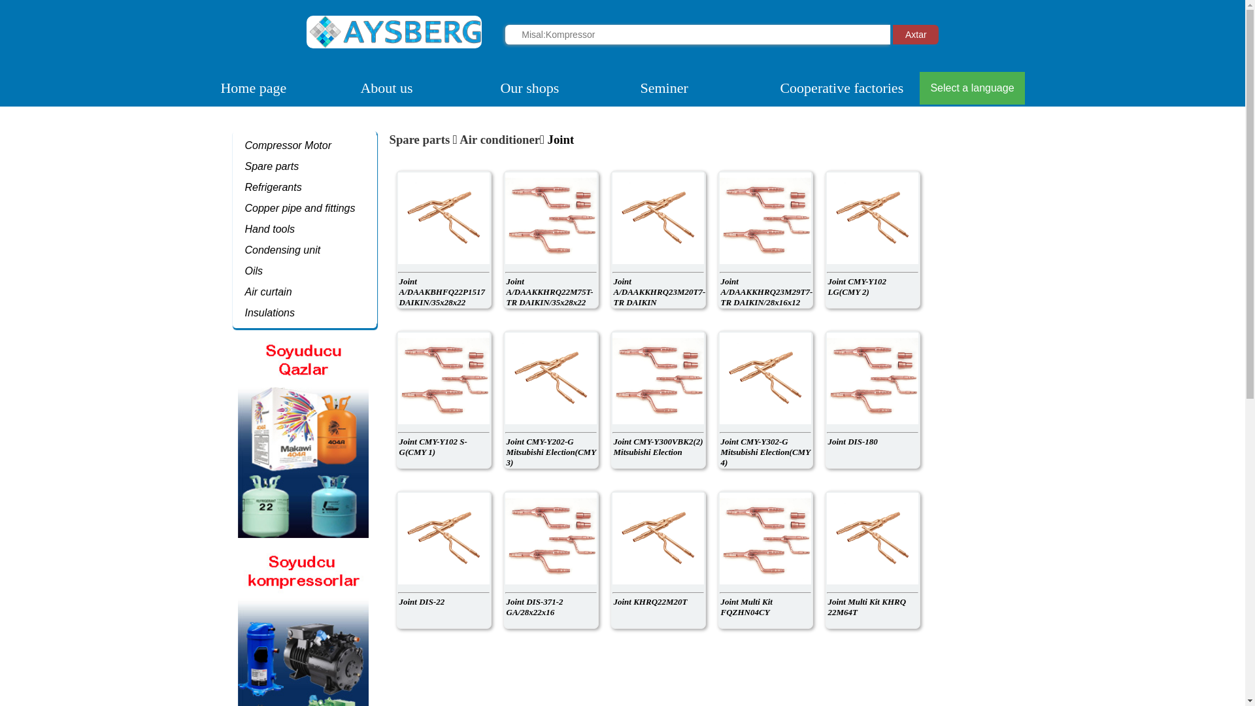 The image size is (1255, 706). I want to click on Joint Multi Kit FQZHN04CY, so click(765, 560).